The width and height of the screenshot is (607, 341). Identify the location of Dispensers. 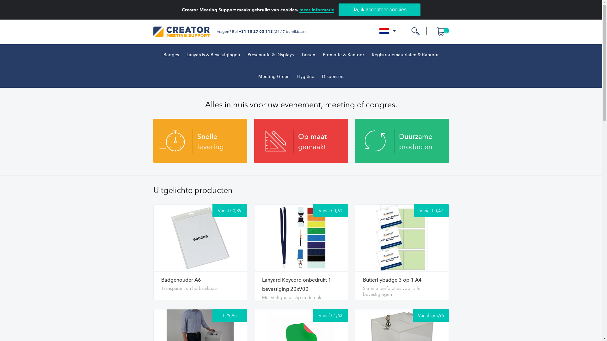
(333, 77).